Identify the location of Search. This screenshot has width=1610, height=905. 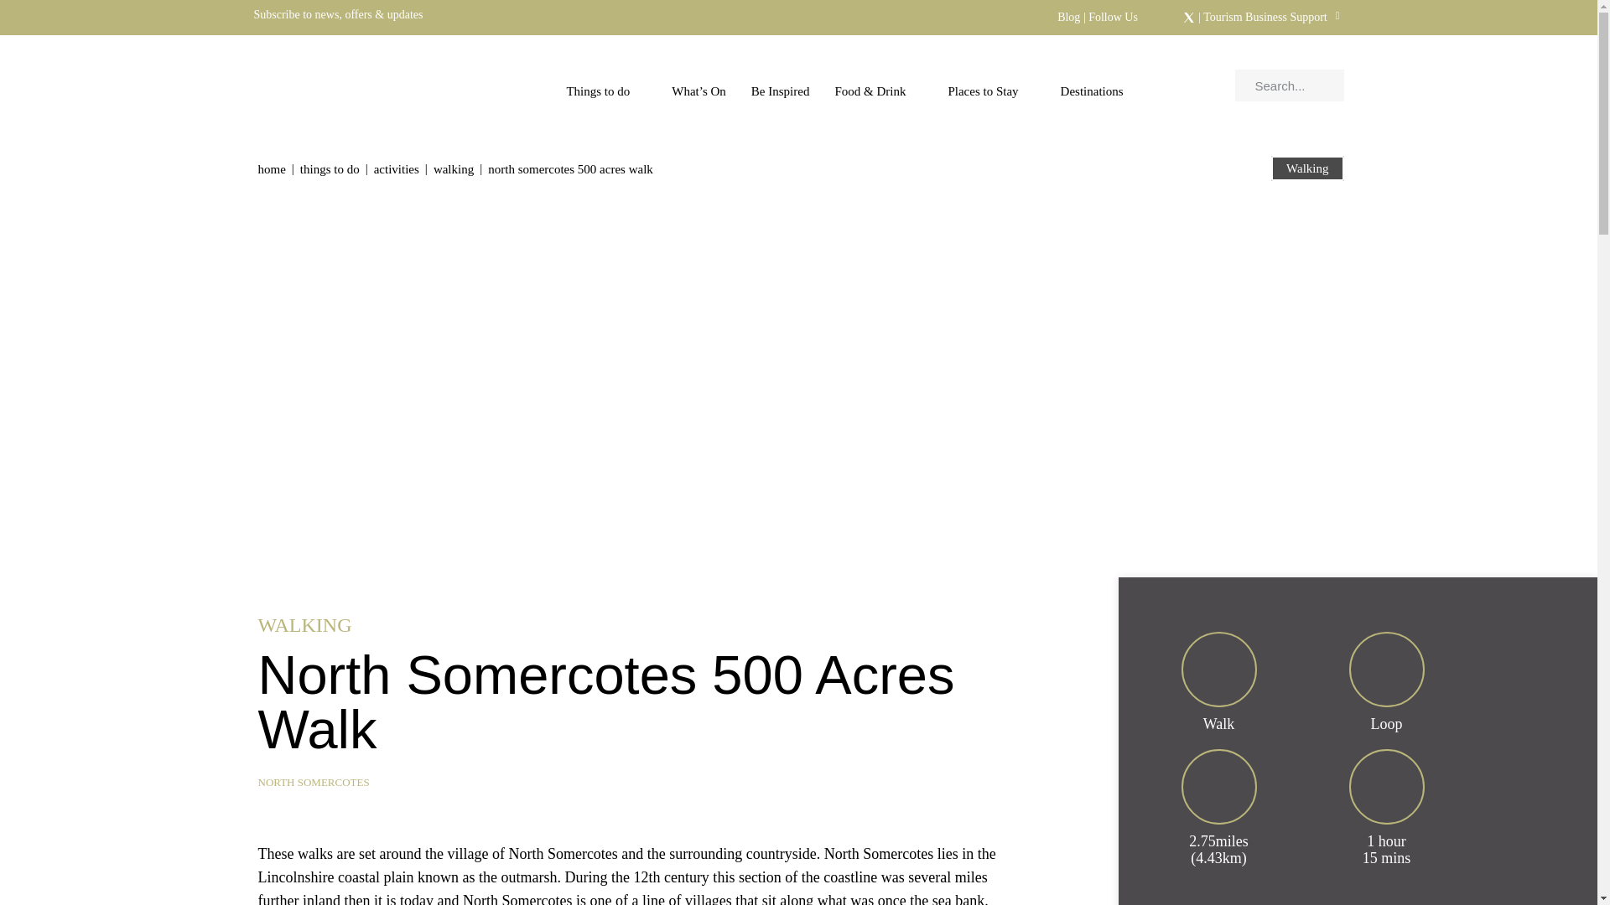
(1295, 85).